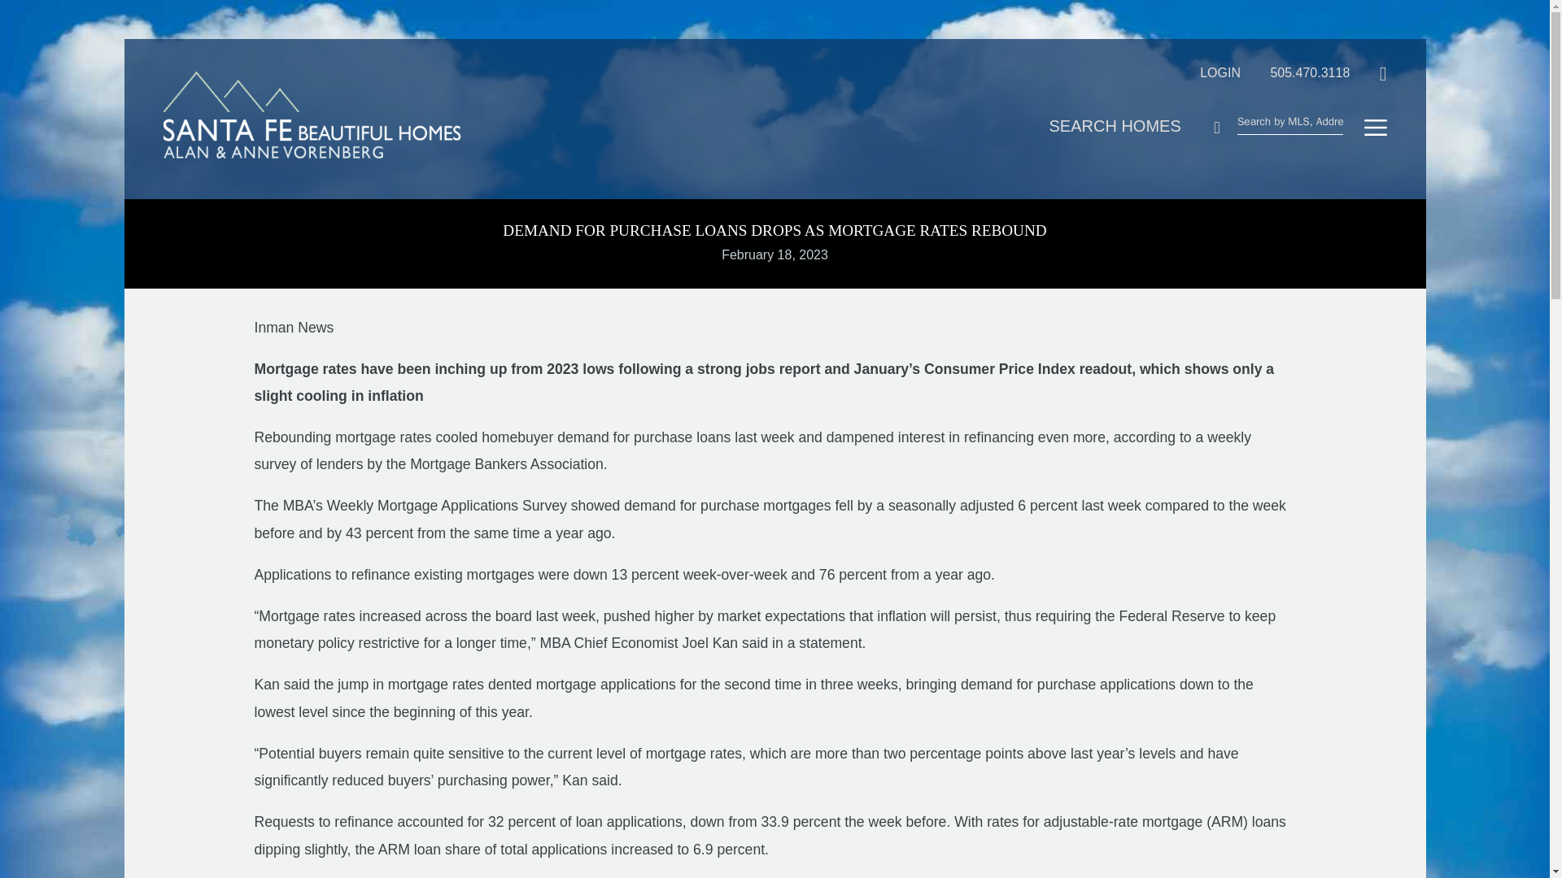  Describe the element at coordinates (1207, 72) in the screenshot. I see `LOGIN` at that location.